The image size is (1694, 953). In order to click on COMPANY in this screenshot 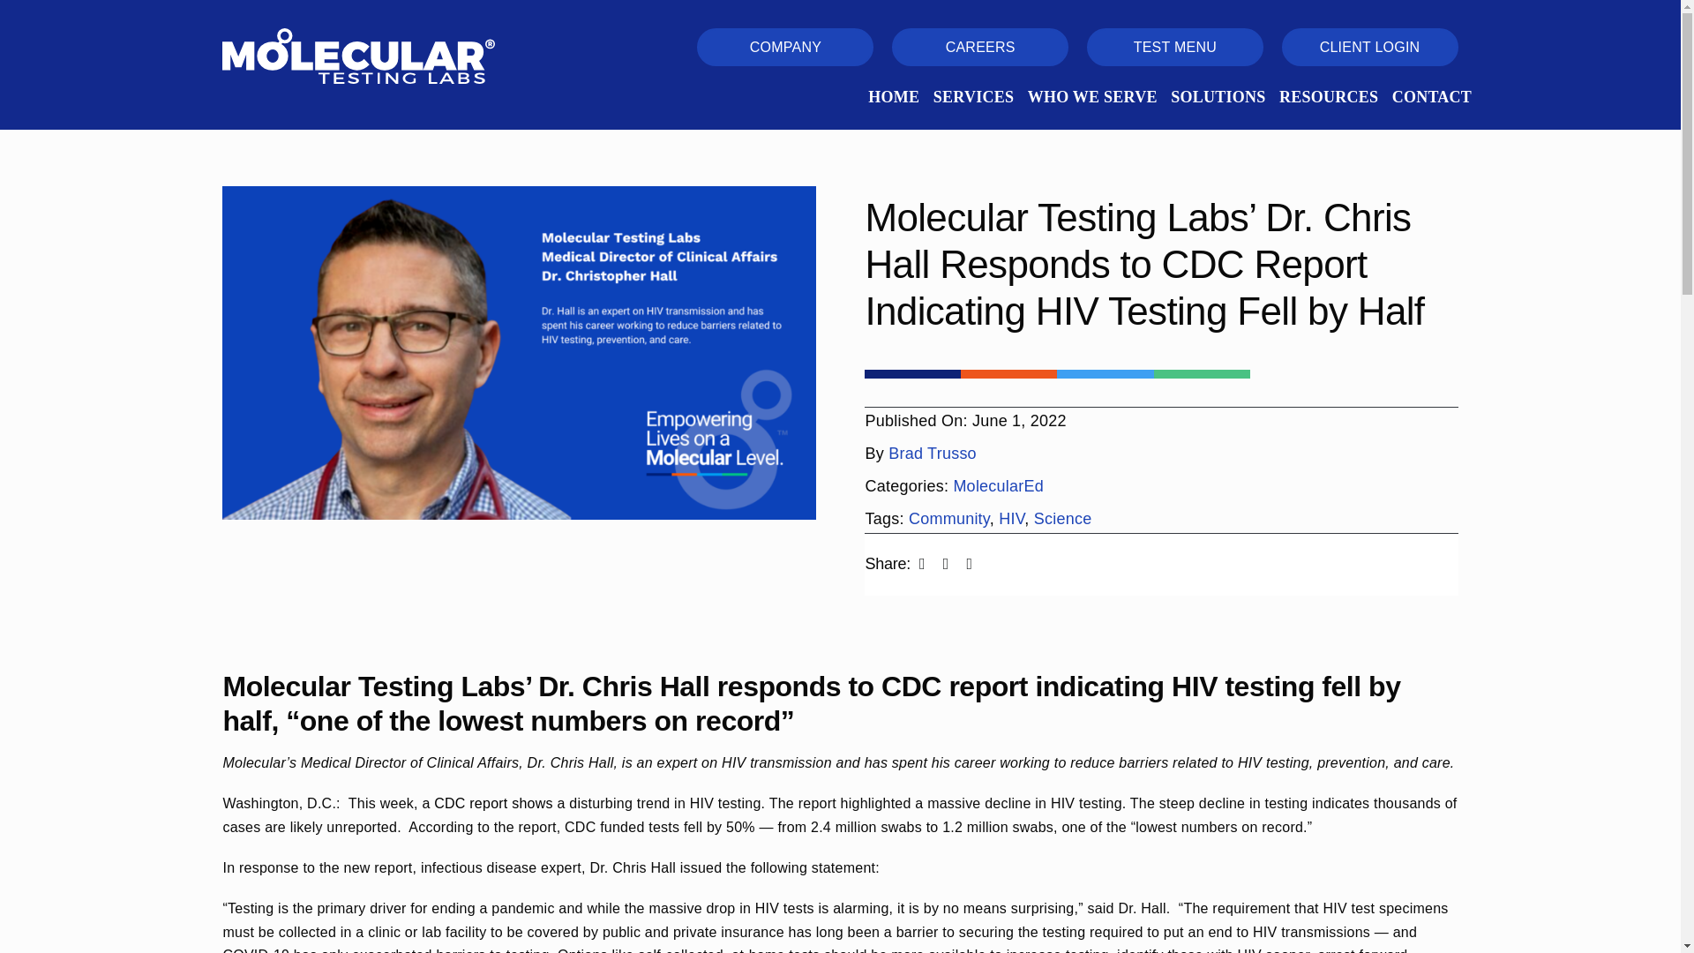, I will do `click(785, 47)`.